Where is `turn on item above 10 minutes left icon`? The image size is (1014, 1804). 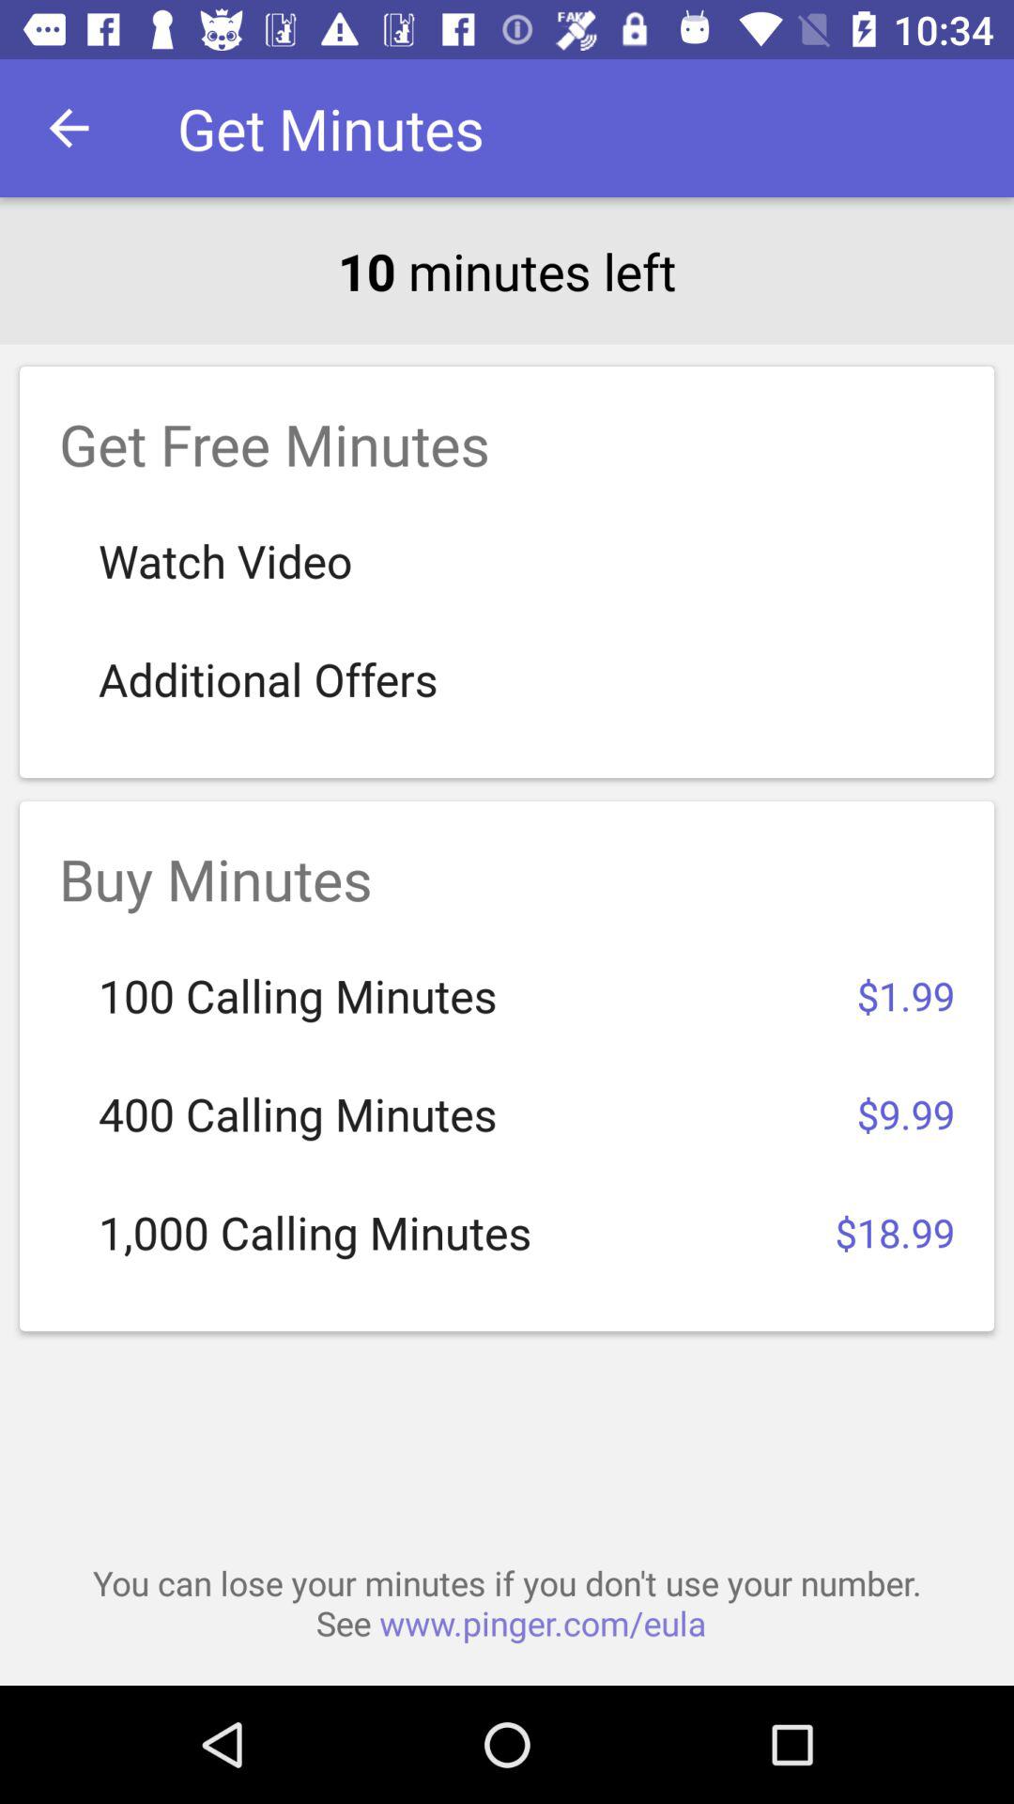
turn on item above 10 minutes left icon is located at coordinates (69, 128).